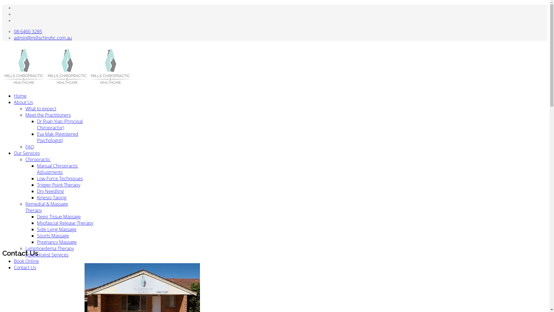 Image resolution: width=554 pixels, height=312 pixels. What do you see at coordinates (43, 38) in the screenshot?
I see `admin@millschirohc.com.au` at bounding box center [43, 38].